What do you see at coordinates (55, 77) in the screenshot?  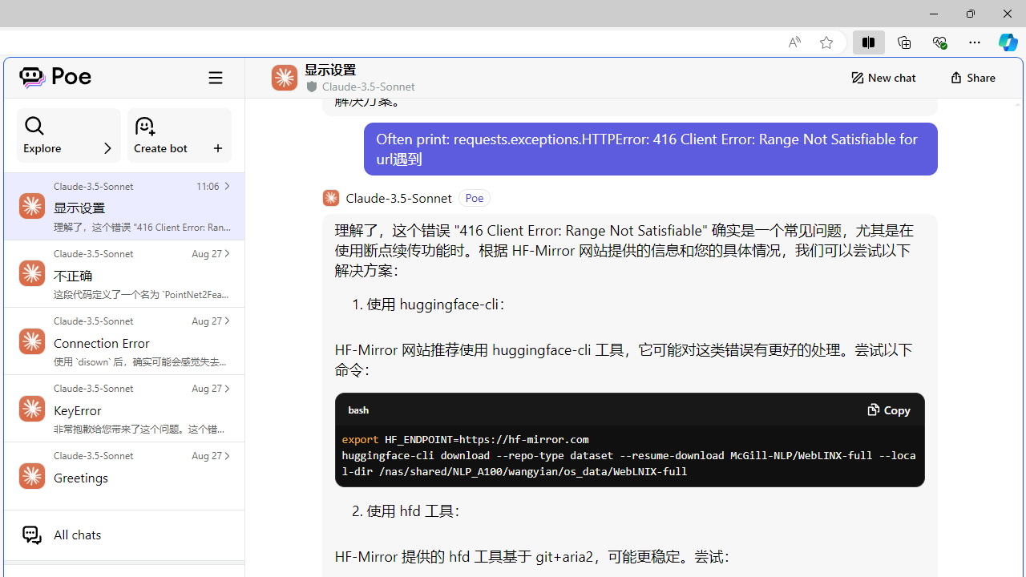 I see `Poe` at bounding box center [55, 77].